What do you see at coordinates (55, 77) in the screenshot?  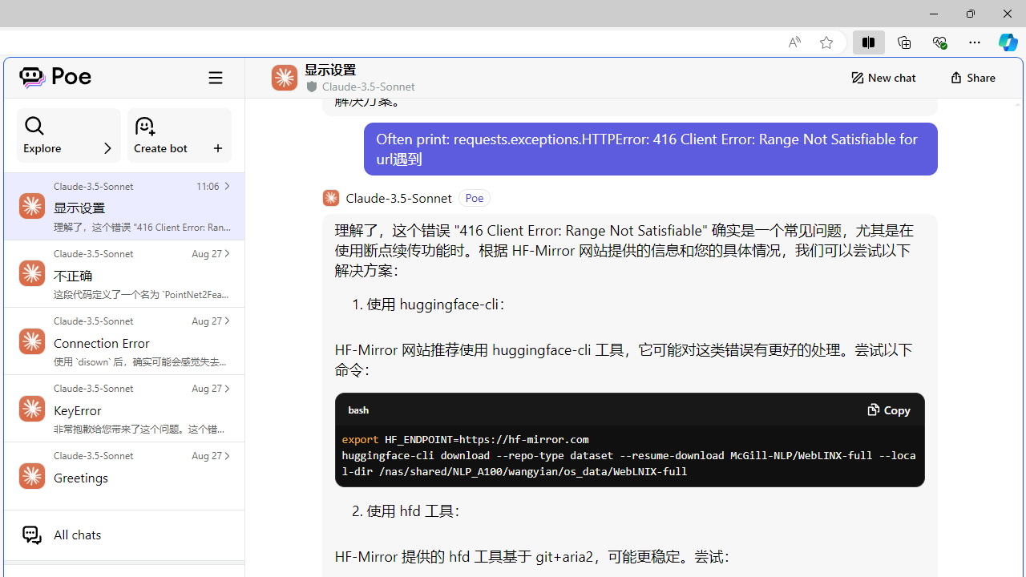 I see `Poe` at bounding box center [55, 77].